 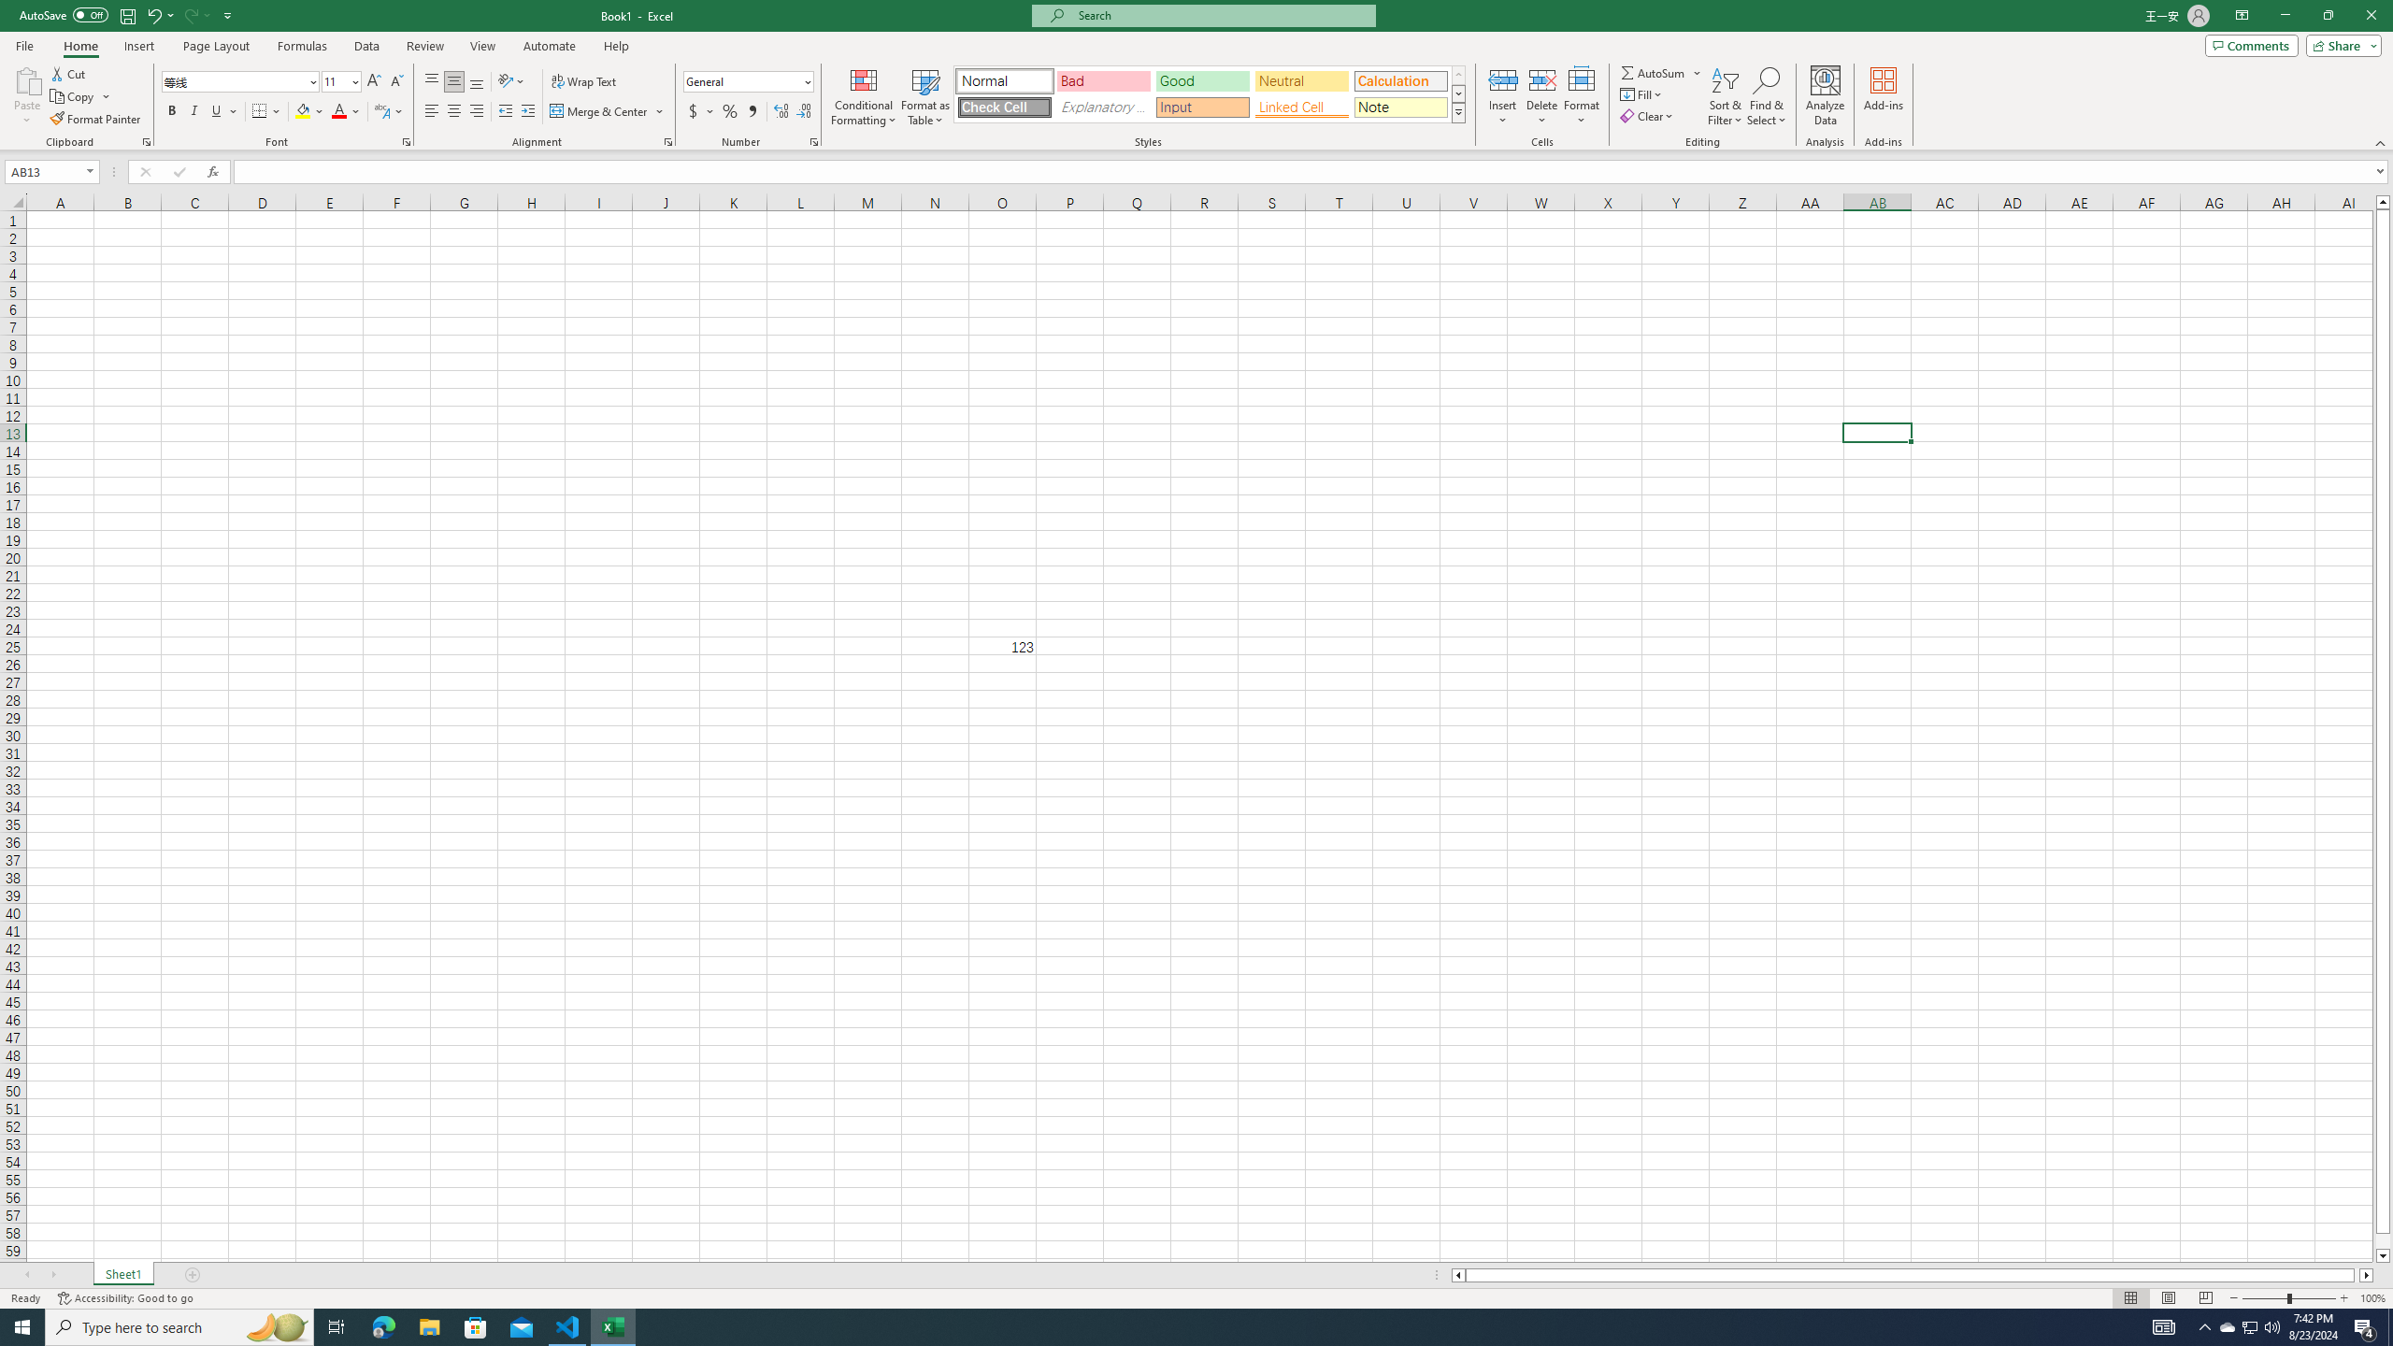 What do you see at coordinates (550, 46) in the screenshot?
I see `Automate` at bounding box center [550, 46].